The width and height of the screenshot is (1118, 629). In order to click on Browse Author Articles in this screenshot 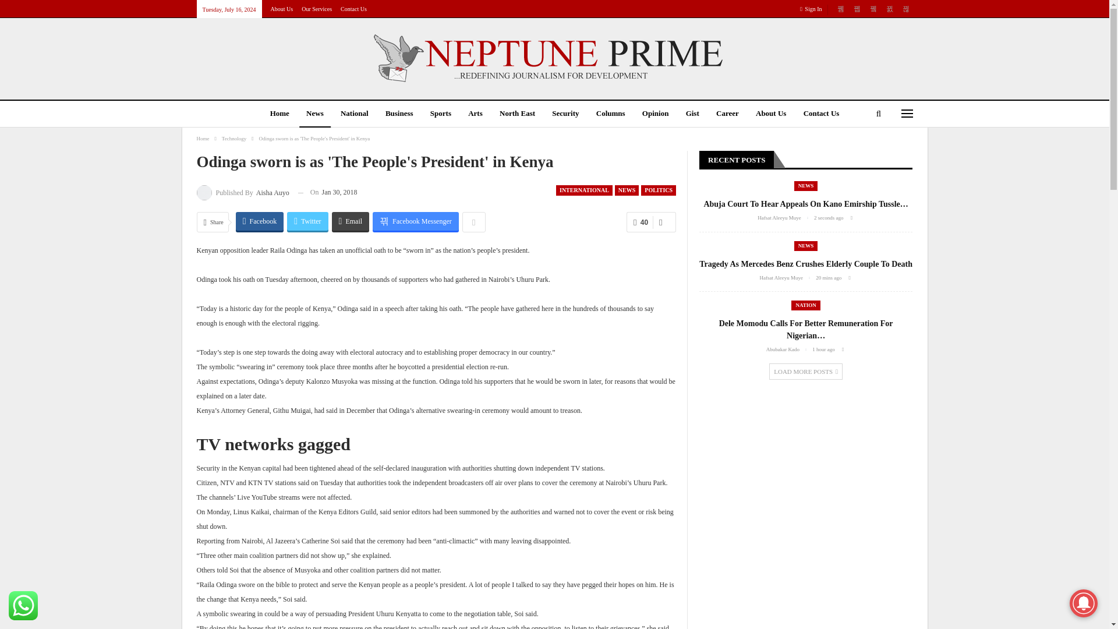, I will do `click(243, 192)`.